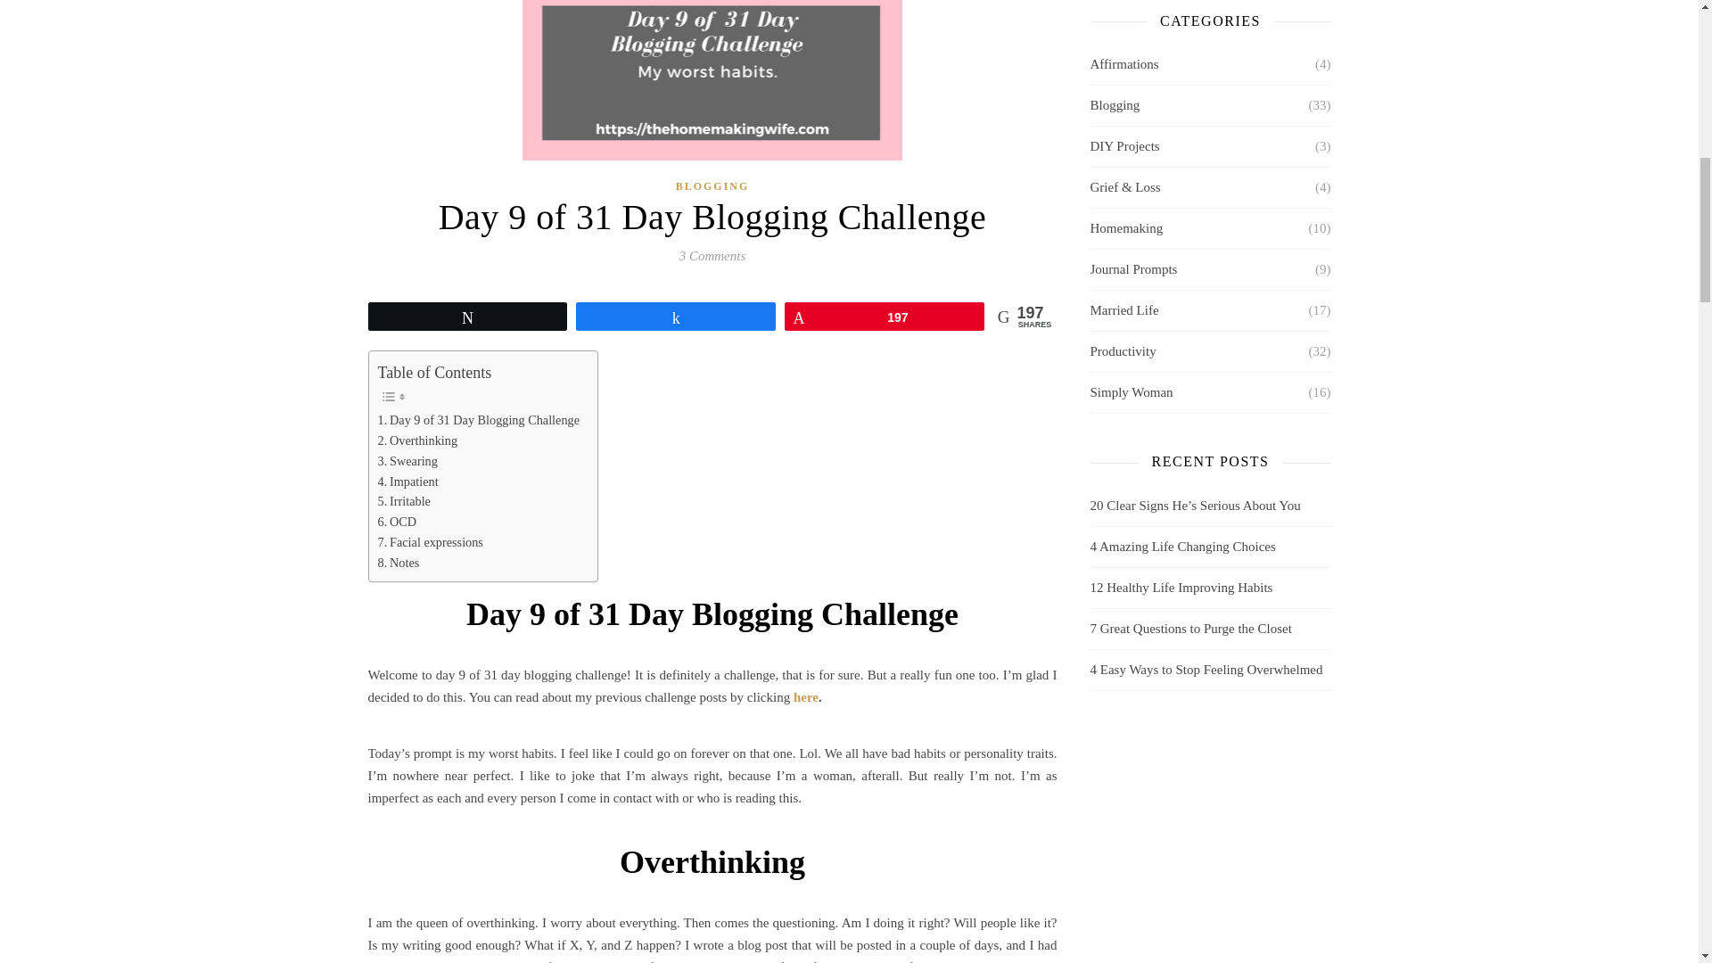  What do you see at coordinates (430, 542) in the screenshot?
I see `Facial expressions` at bounding box center [430, 542].